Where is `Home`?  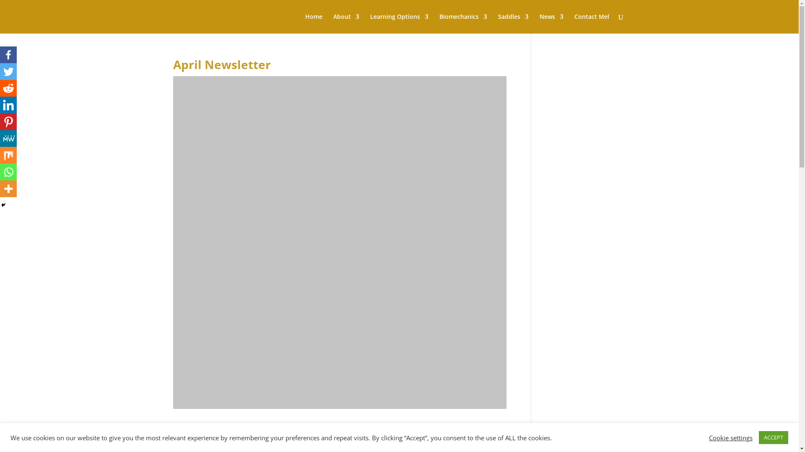 Home is located at coordinates (314, 23).